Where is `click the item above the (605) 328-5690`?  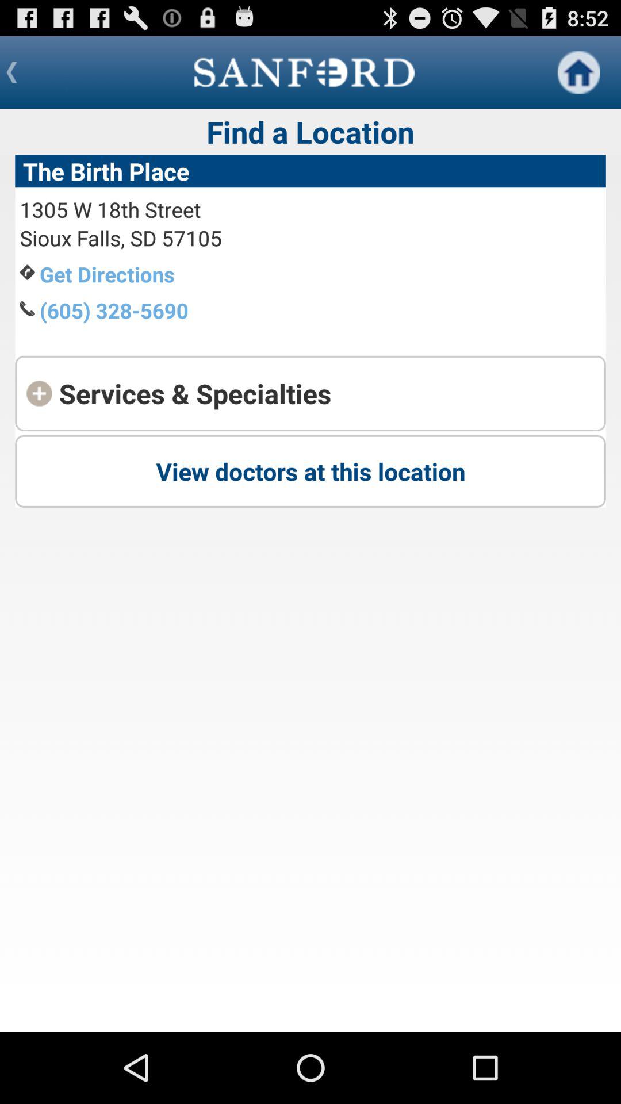
click the item above the (605) 328-5690 is located at coordinates (107, 274).